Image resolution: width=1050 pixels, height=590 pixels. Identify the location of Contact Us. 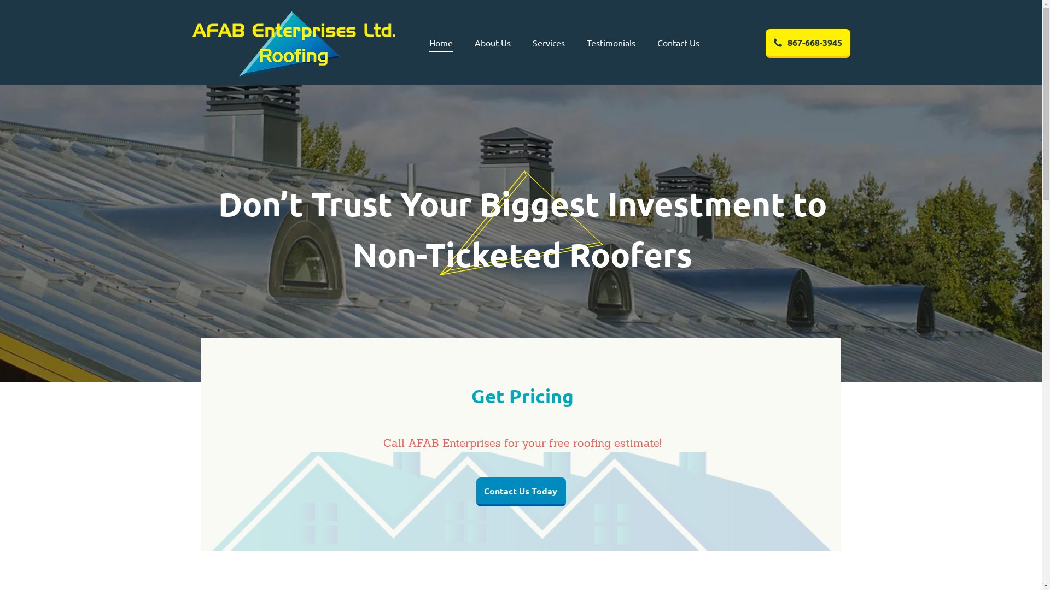
(678, 44).